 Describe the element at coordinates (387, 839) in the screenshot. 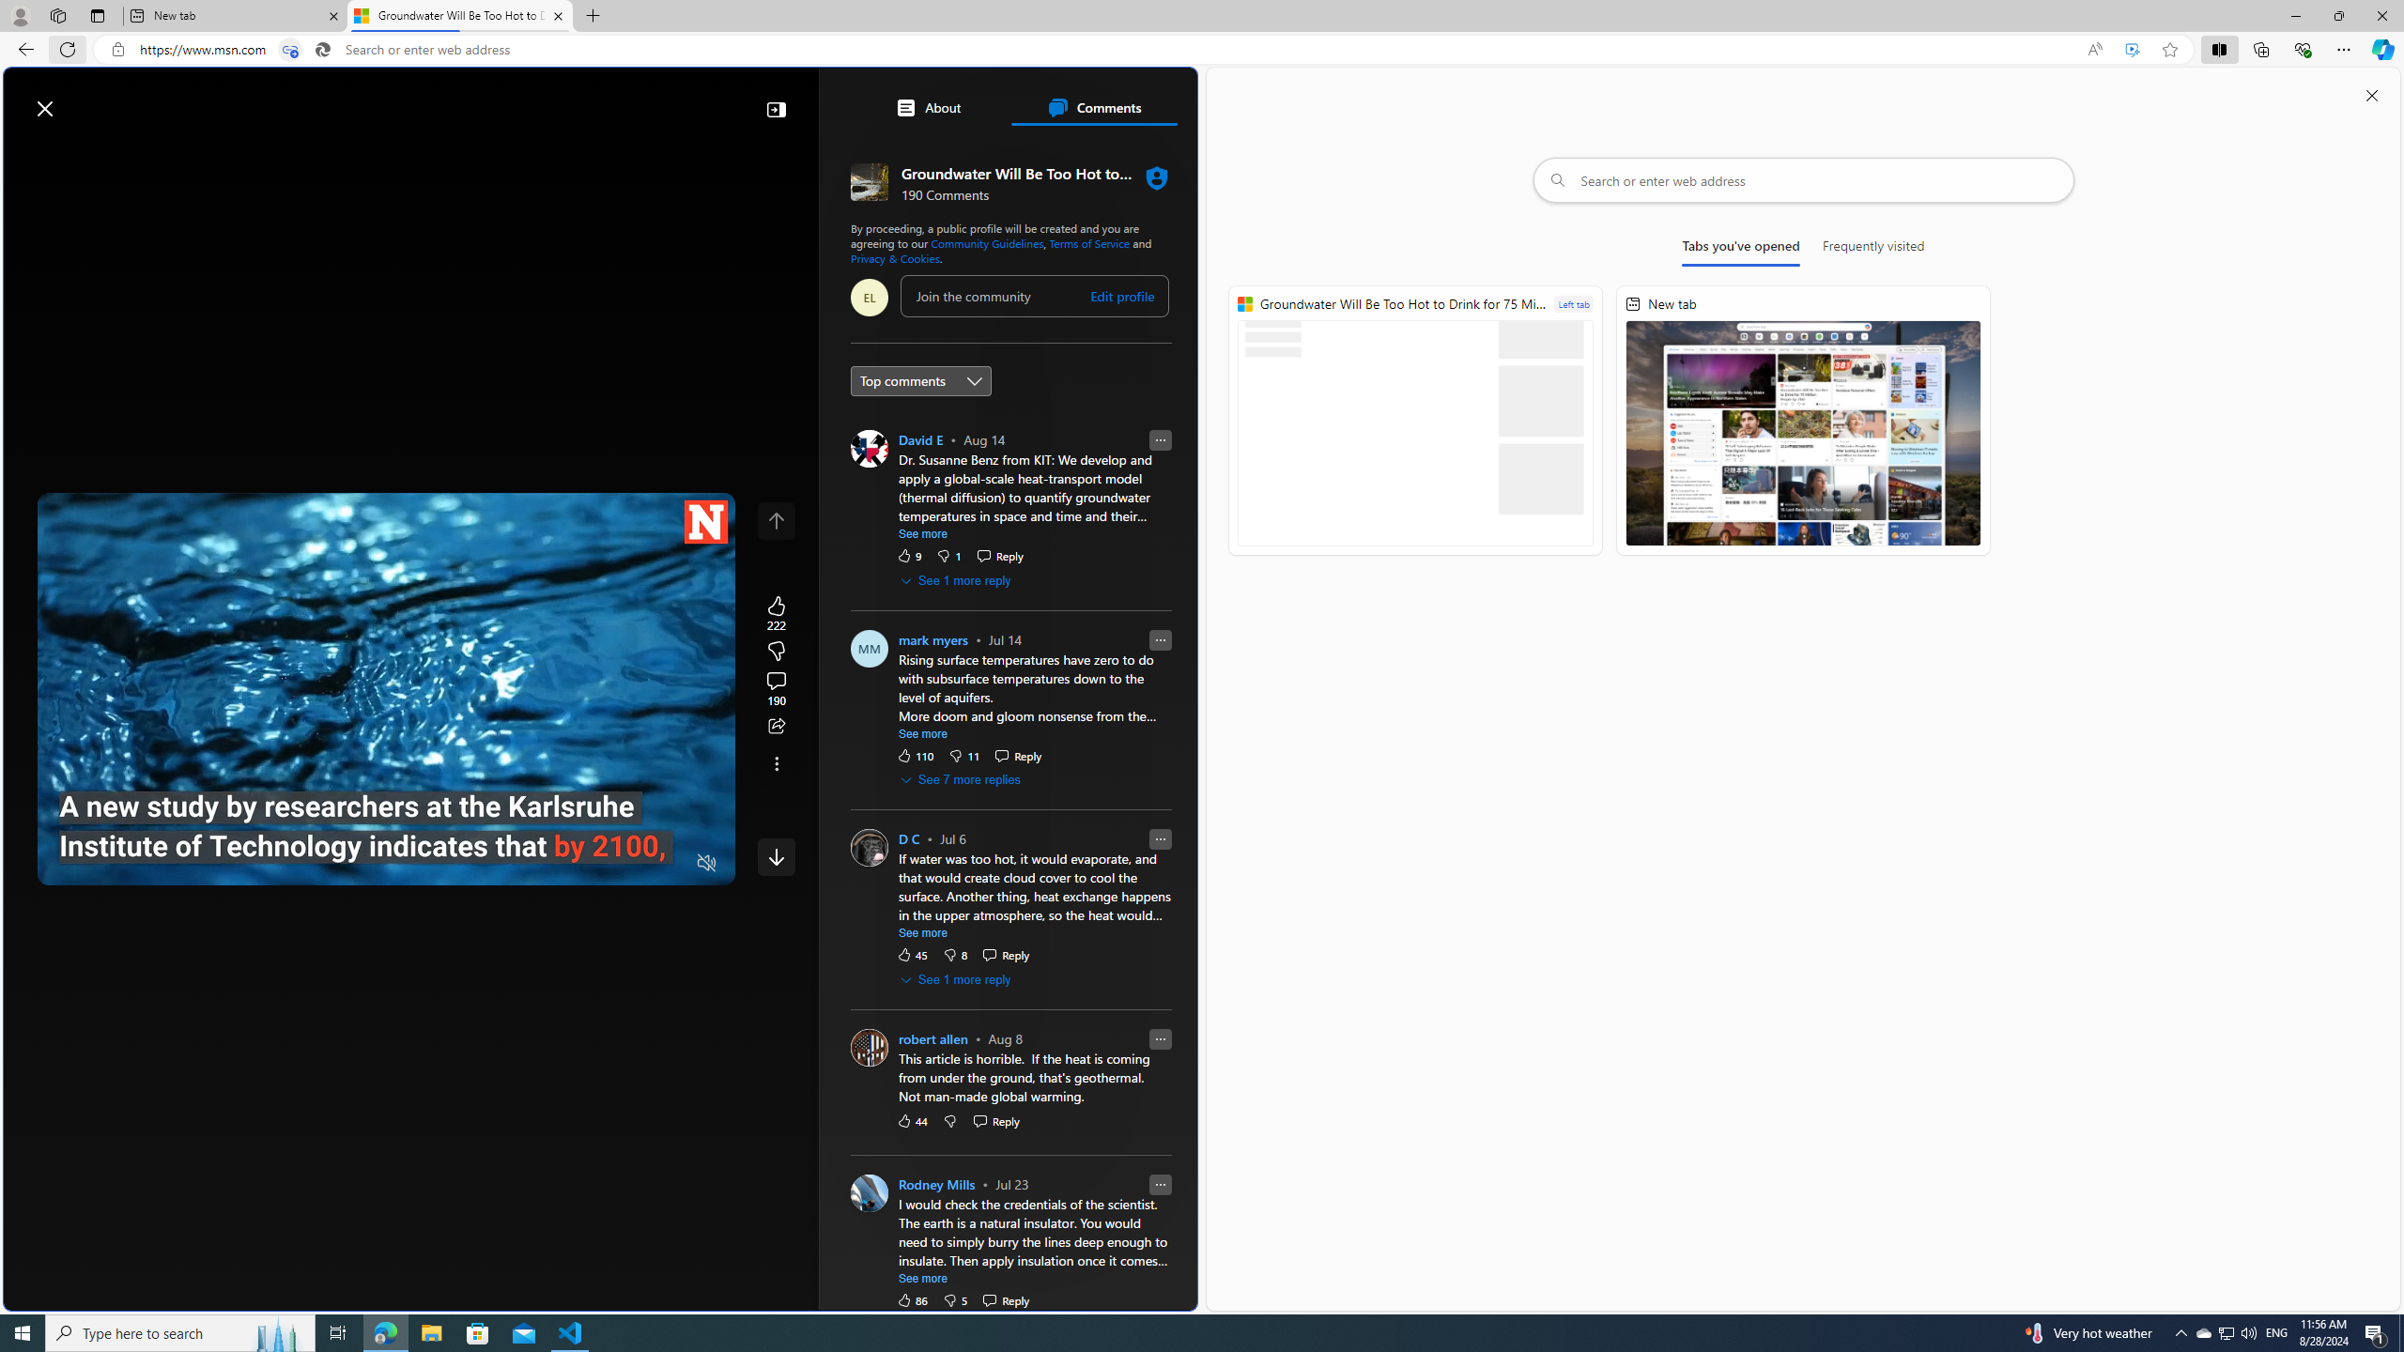

I see `Progress Bar` at that location.